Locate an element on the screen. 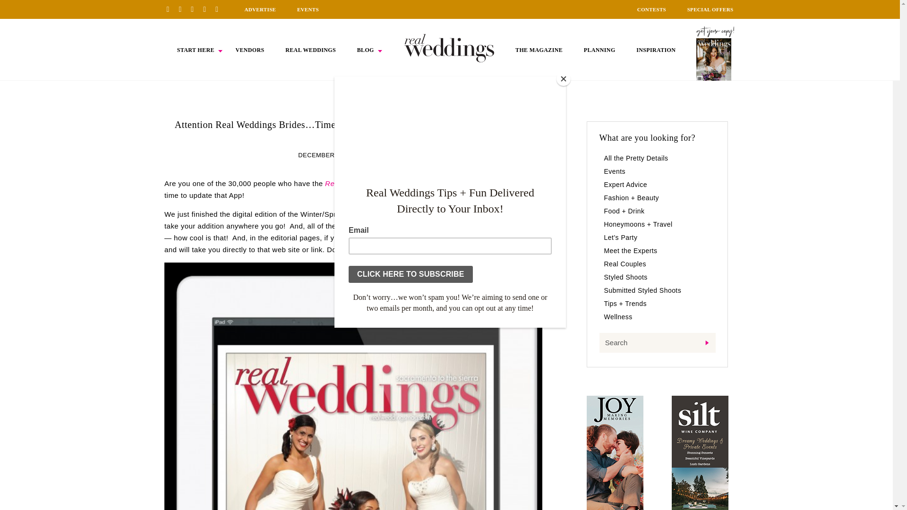 The width and height of the screenshot is (907, 510). Search is located at coordinates (657, 343).